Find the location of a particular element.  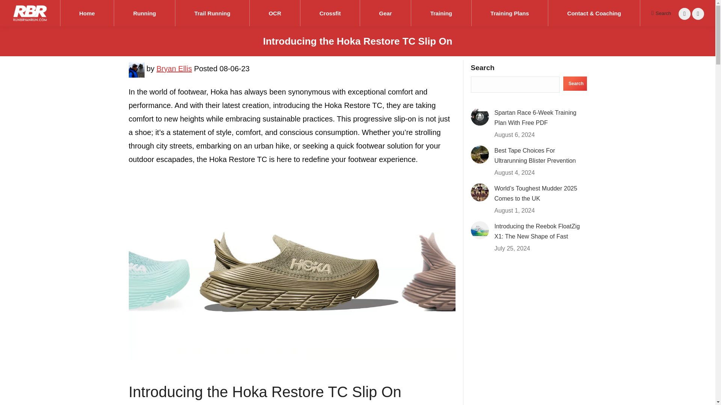

Crossfit is located at coordinates (330, 13).